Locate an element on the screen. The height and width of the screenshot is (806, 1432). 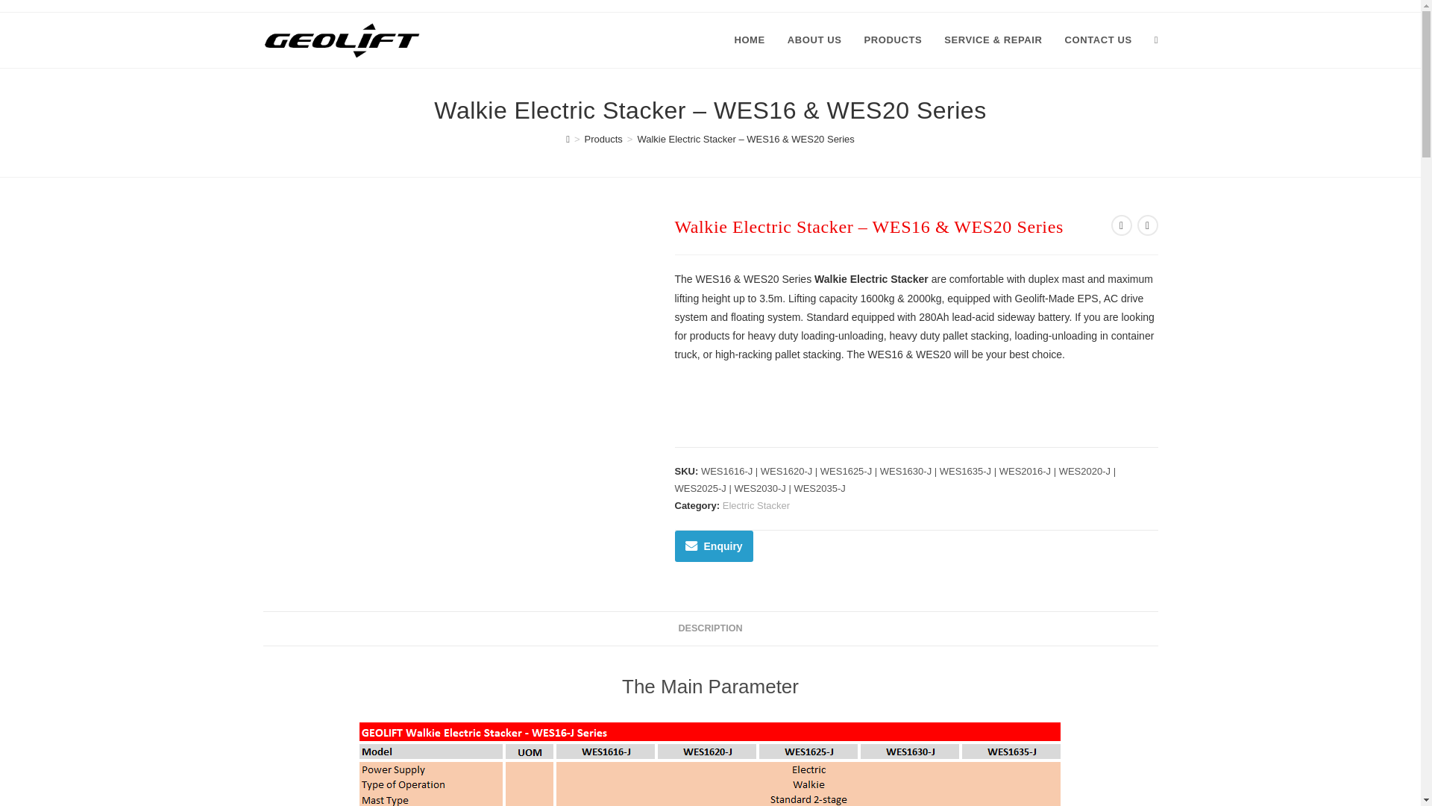
ABOUT US is located at coordinates (814, 40).